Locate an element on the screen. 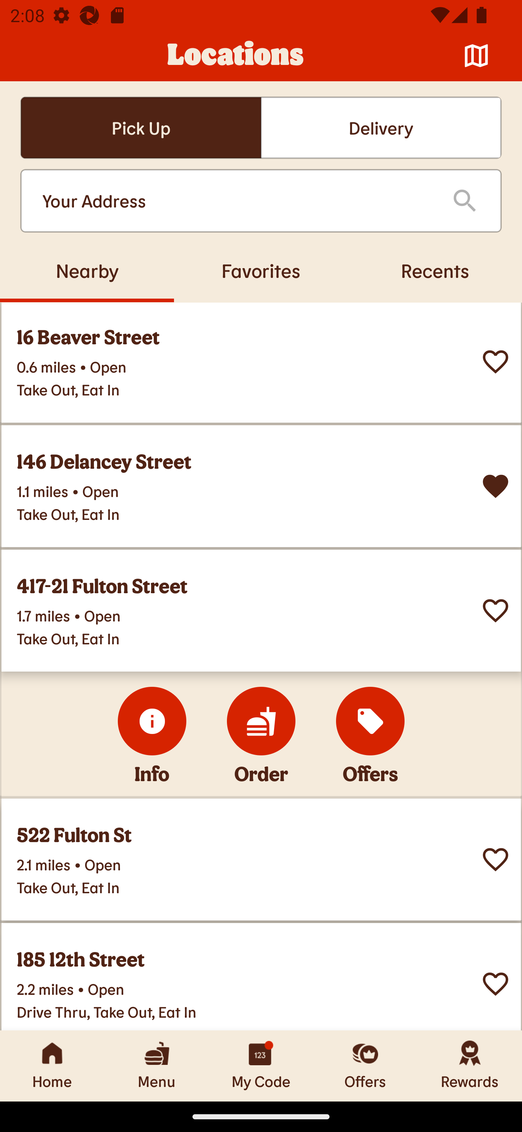 This screenshot has height=1132, width=522. Info  is located at coordinates (152, 721).